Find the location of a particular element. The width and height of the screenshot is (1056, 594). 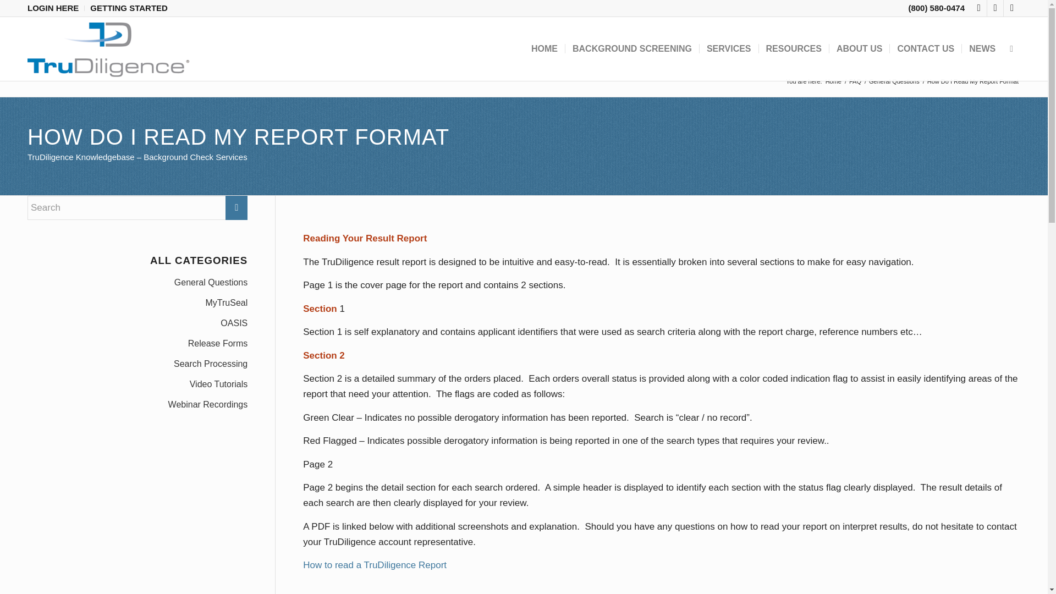

X is located at coordinates (996, 8).